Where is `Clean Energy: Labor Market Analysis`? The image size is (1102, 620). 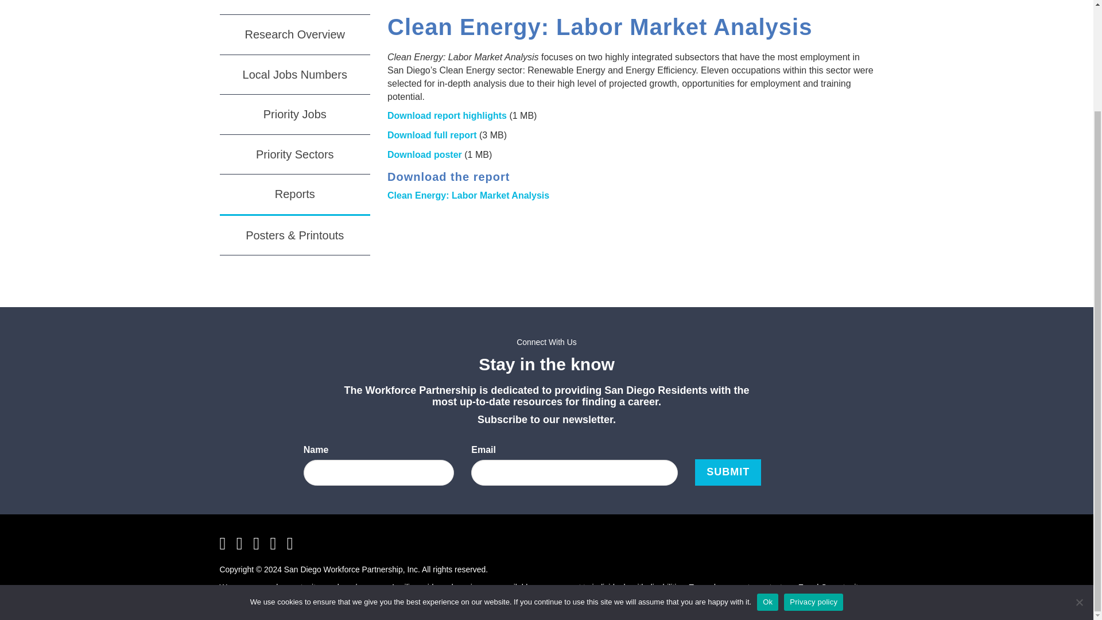
Clean Energy: Labor Market Analysis is located at coordinates (468, 195).